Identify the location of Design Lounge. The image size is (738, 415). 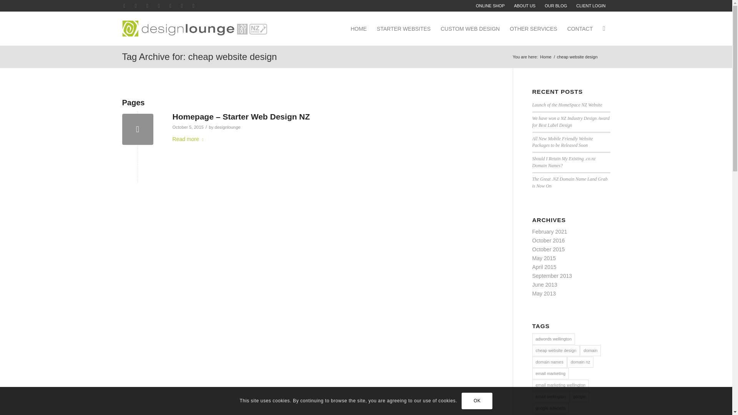
(545, 57).